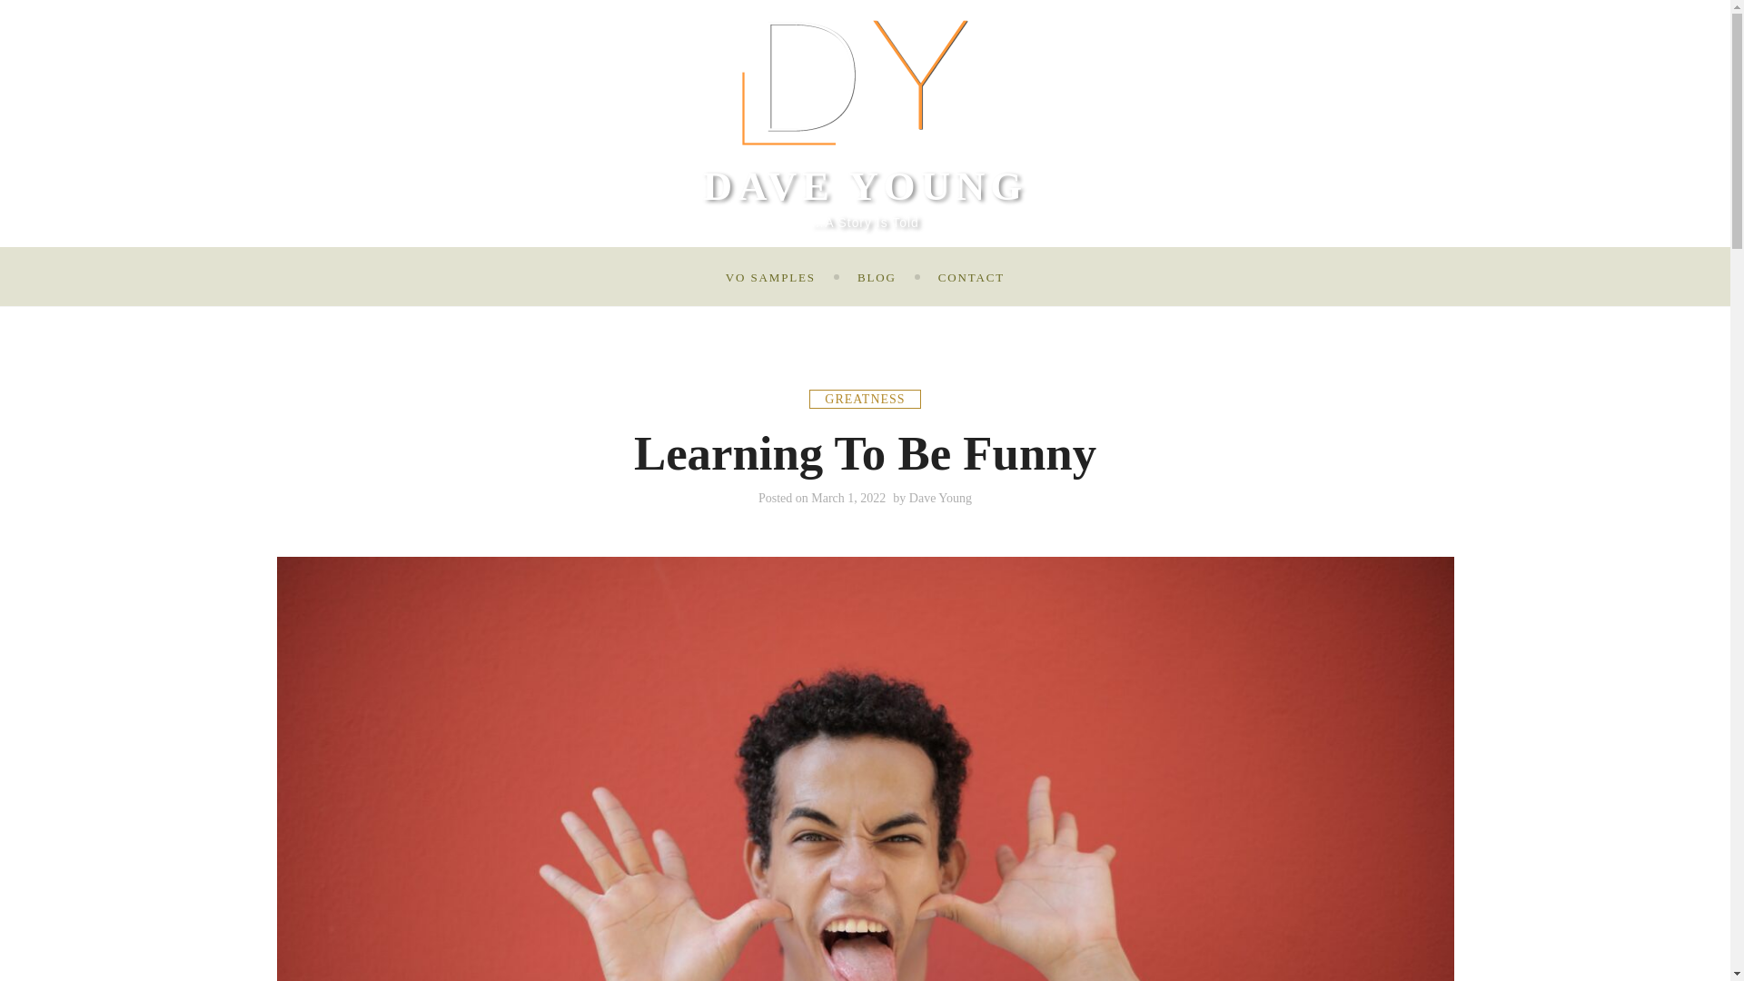 This screenshot has height=981, width=1744. What do you see at coordinates (848, 498) in the screenshot?
I see `March 1, 2022` at bounding box center [848, 498].